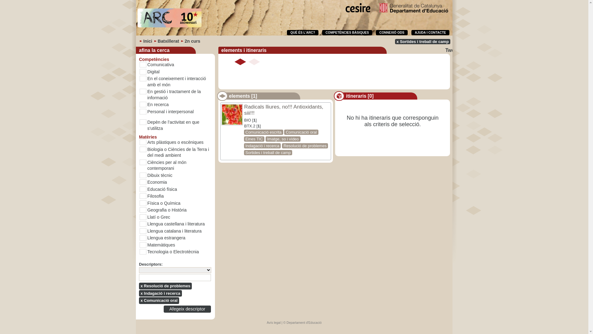 This screenshot has width=593, height=334. Describe the element at coordinates (169, 41) in the screenshot. I see `Batxillerat` at that location.